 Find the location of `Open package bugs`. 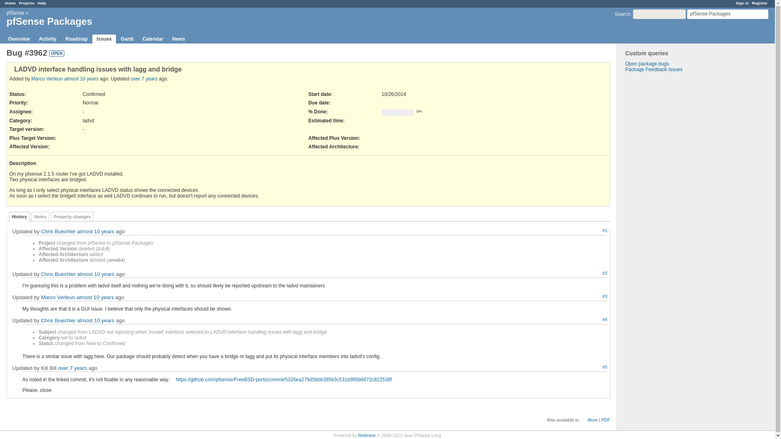

Open package bugs is located at coordinates (647, 64).